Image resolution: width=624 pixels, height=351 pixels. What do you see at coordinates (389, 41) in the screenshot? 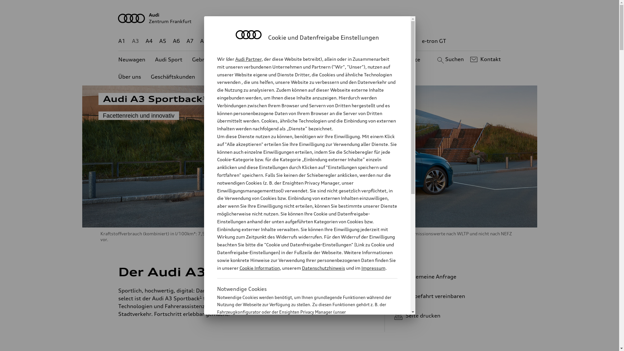
I see `RS` at bounding box center [389, 41].